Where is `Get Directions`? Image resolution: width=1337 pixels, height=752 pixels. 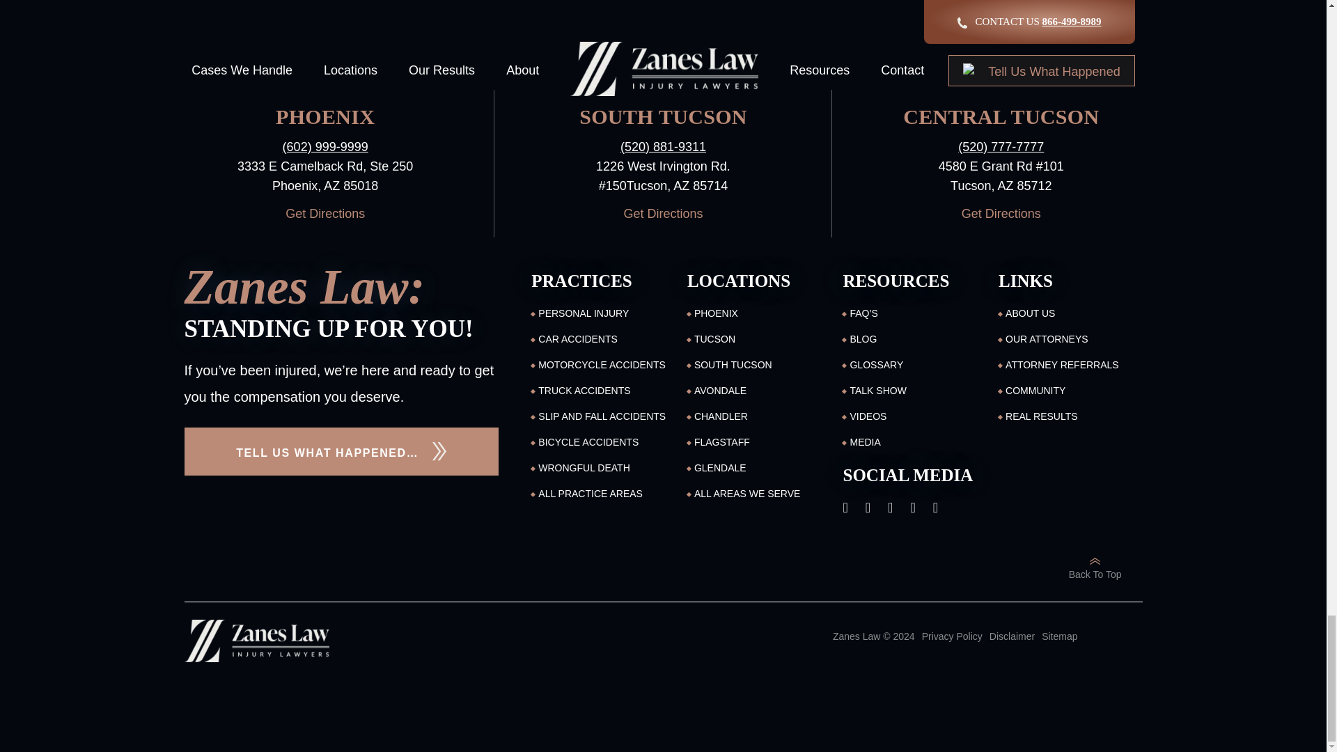 Get Directions is located at coordinates (663, 214).